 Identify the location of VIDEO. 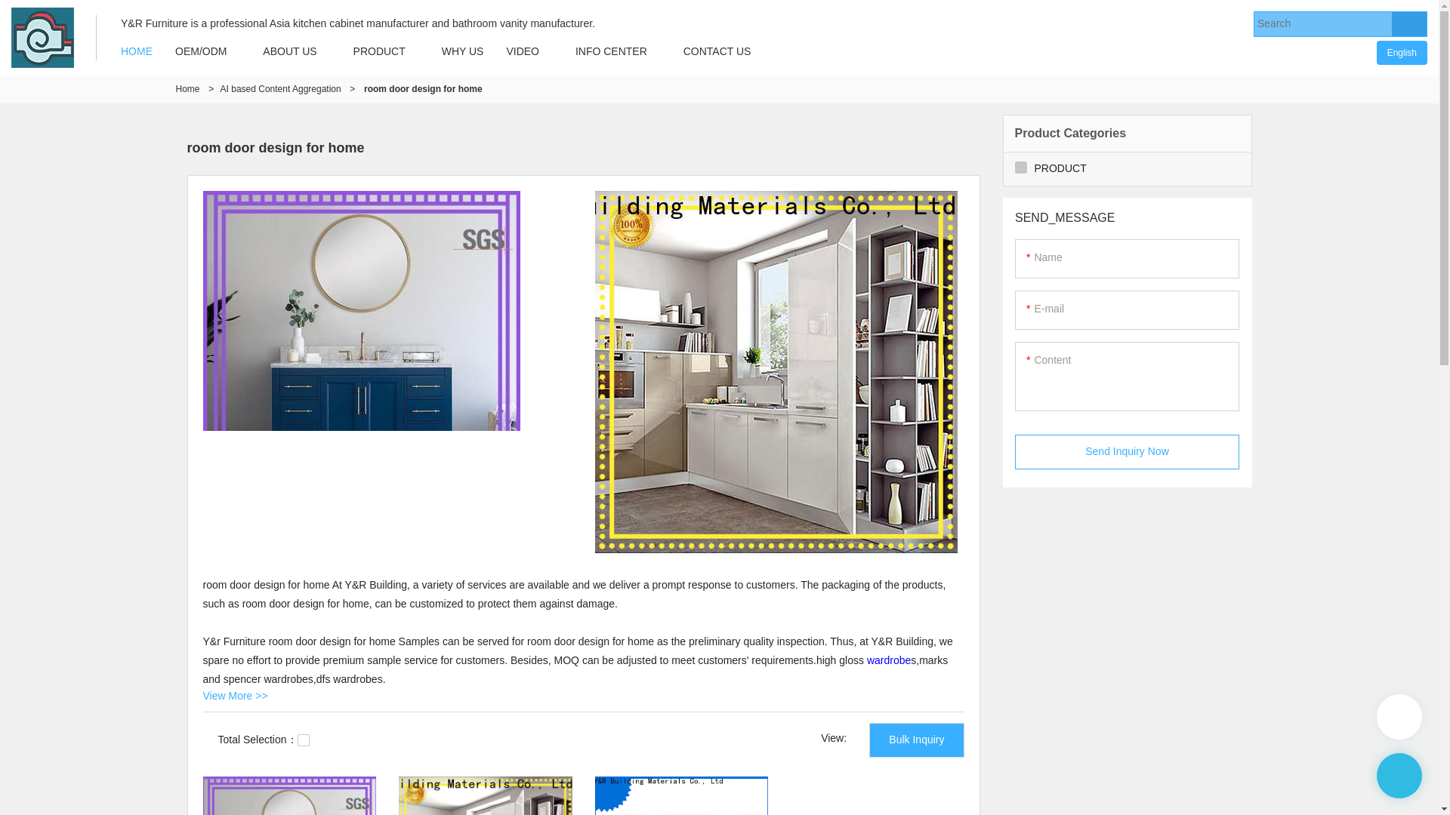
(523, 51).